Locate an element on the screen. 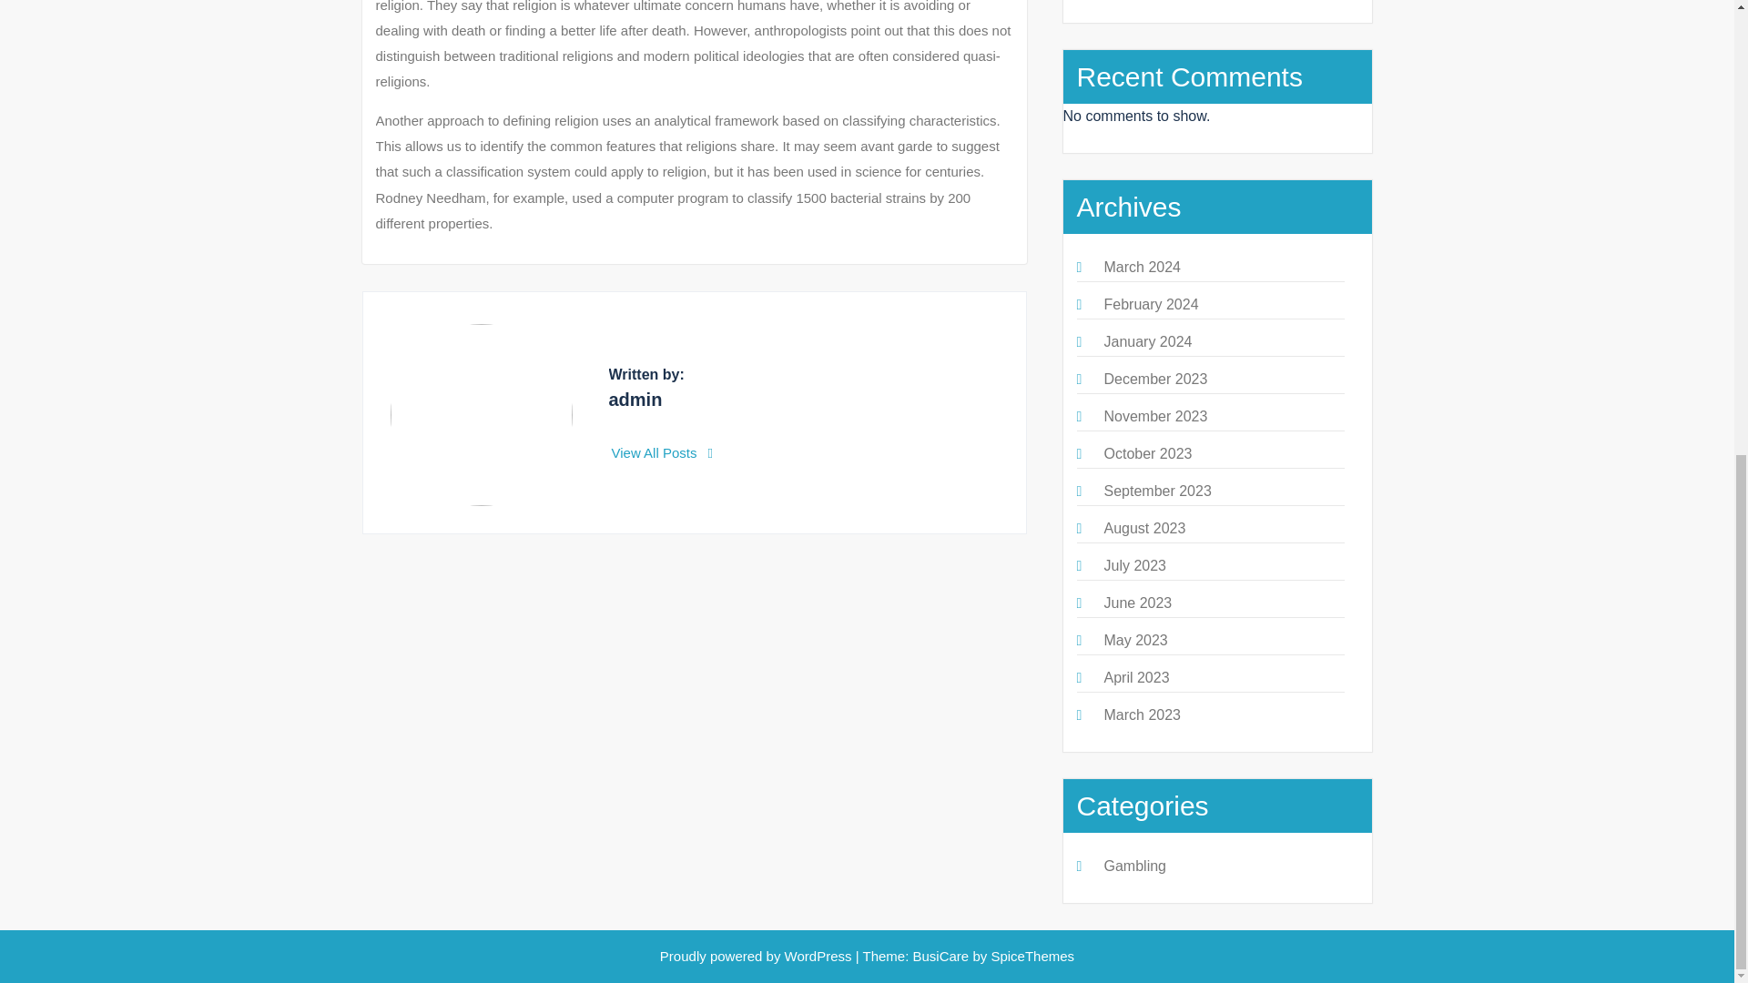 The image size is (1748, 983). WordPress is located at coordinates (818, 956).